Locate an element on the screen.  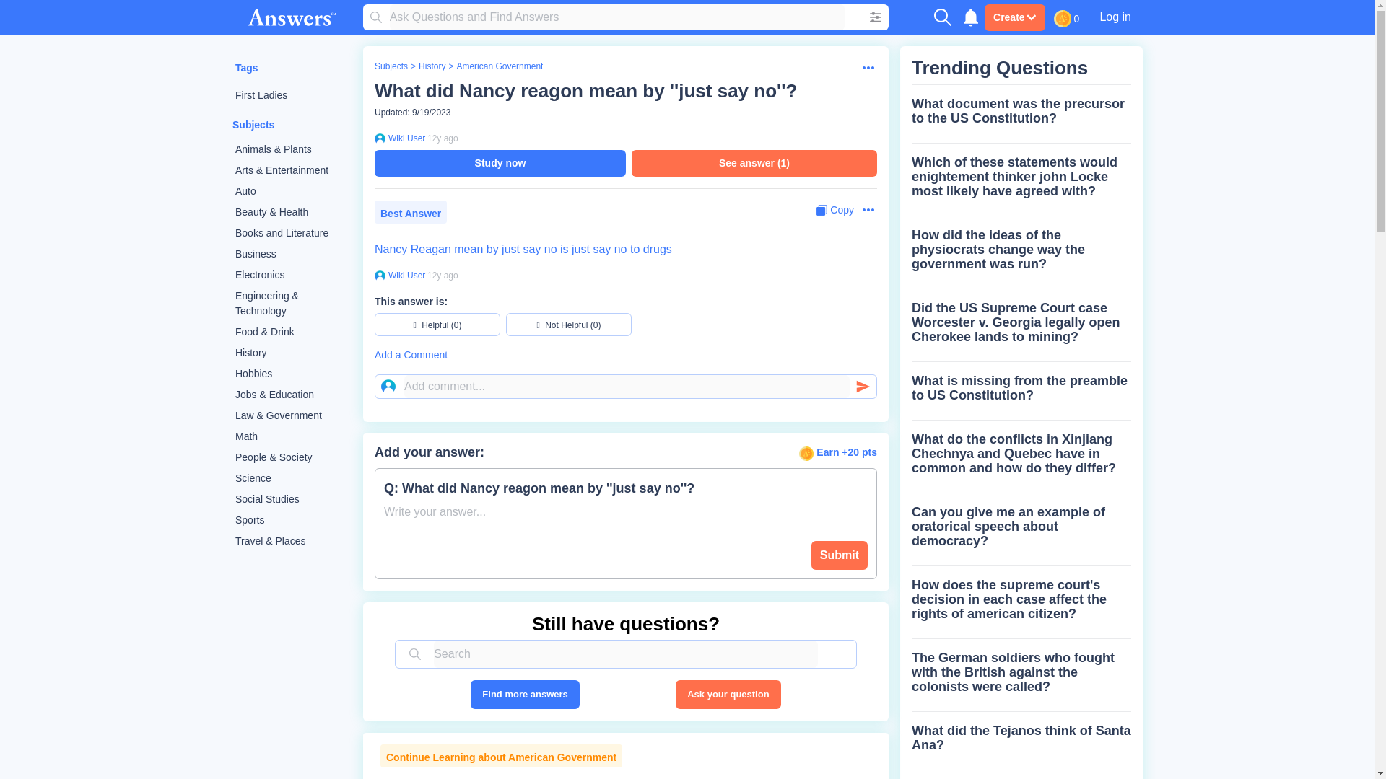
2012-04-30 15:22:53 is located at coordinates (443, 275).